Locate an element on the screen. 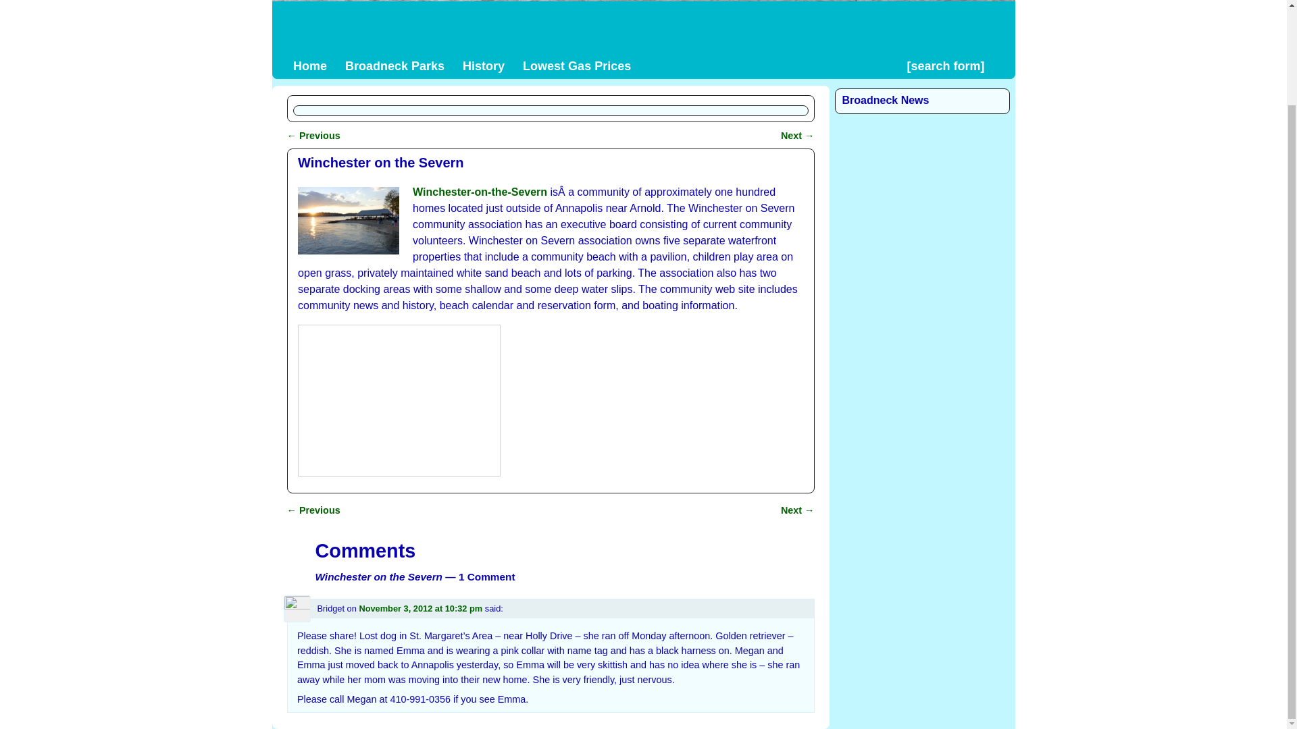  Lowest Gas Prices is located at coordinates (577, 65).